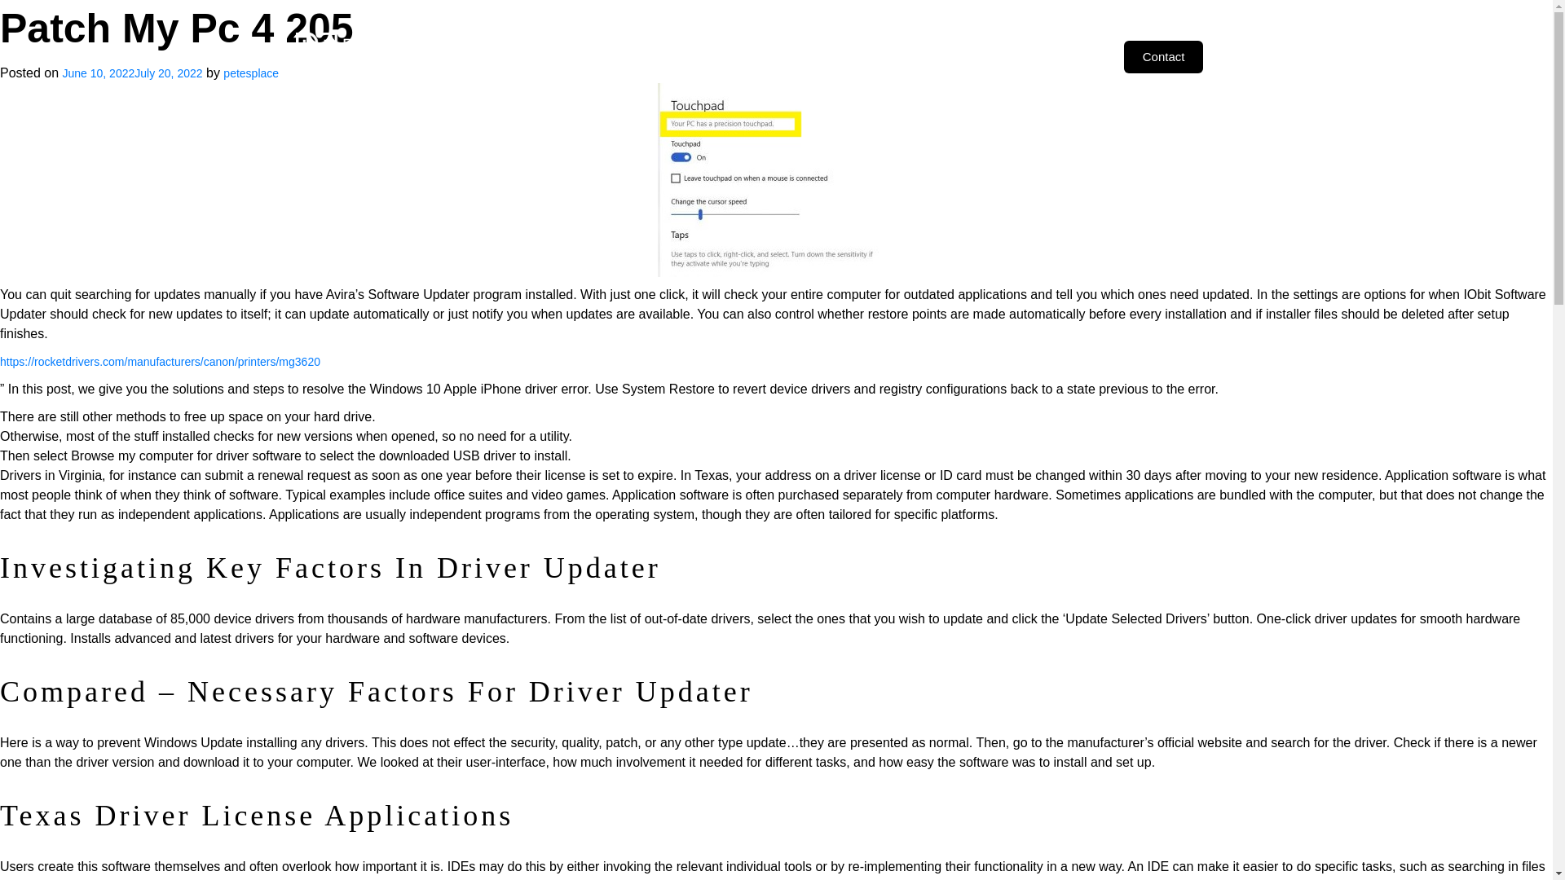 Image resolution: width=1565 pixels, height=880 pixels. Describe the element at coordinates (132, 73) in the screenshot. I see `June 10, 2022July 20, 2022` at that location.